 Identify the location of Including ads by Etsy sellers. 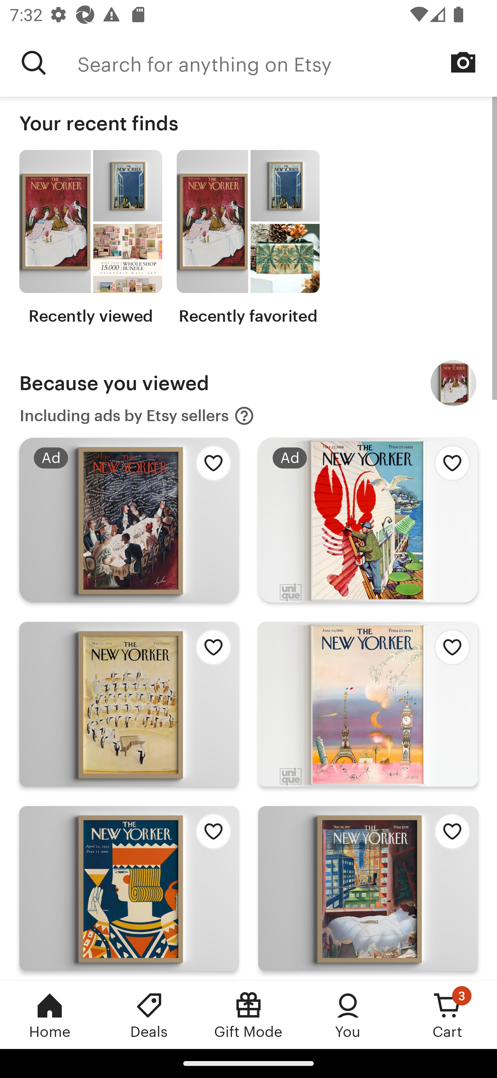
(137, 416).